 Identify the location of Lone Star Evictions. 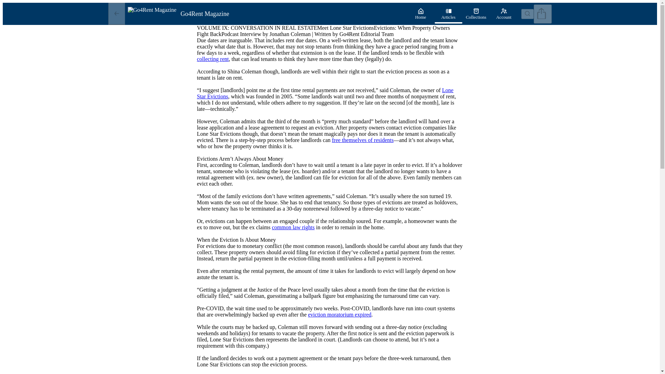
(325, 93).